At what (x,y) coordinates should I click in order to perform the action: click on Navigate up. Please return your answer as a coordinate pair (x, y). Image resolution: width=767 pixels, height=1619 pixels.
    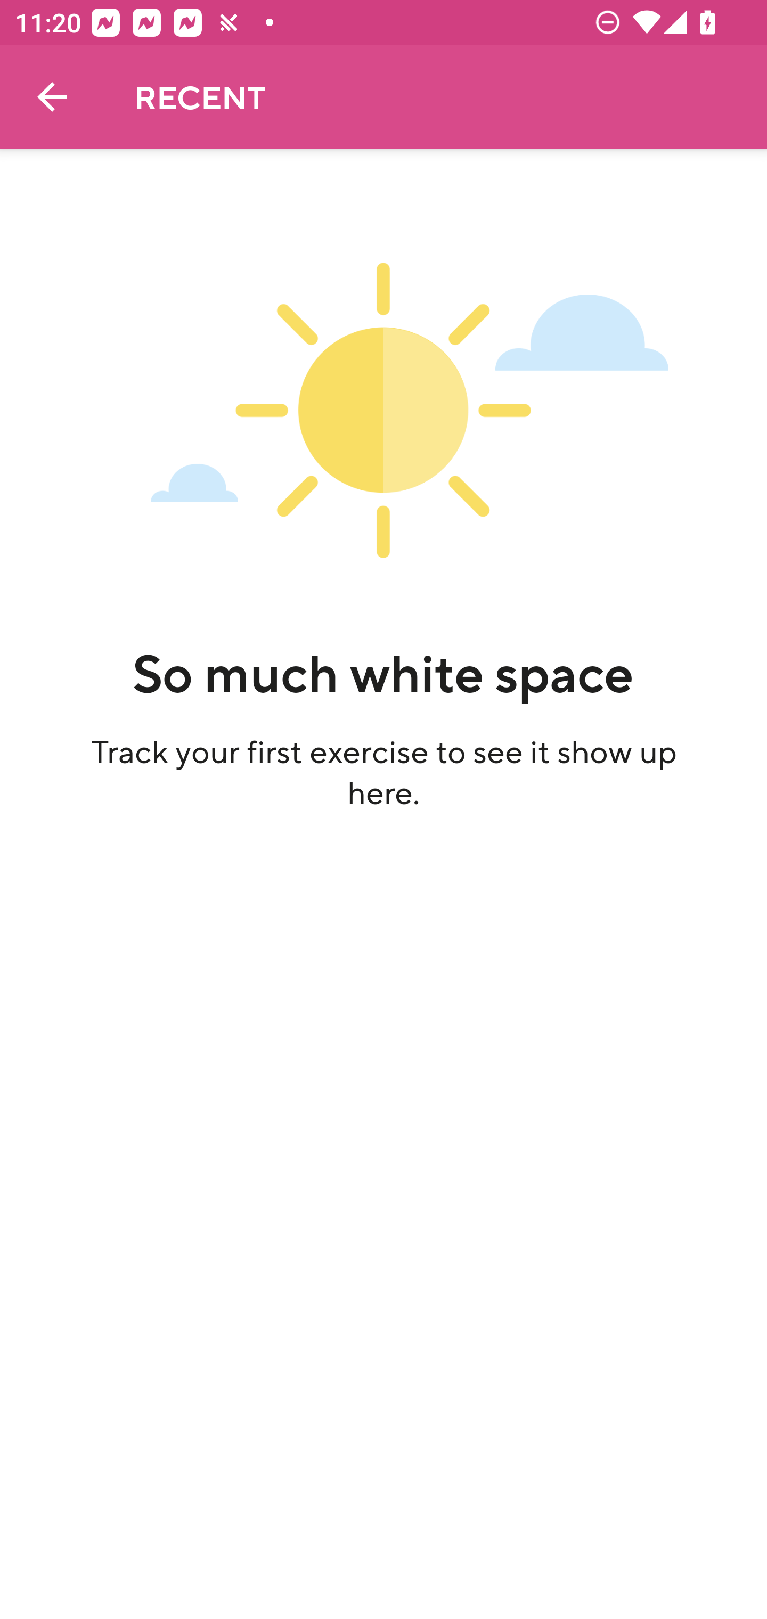
    Looking at the image, I should click on (52, 97).